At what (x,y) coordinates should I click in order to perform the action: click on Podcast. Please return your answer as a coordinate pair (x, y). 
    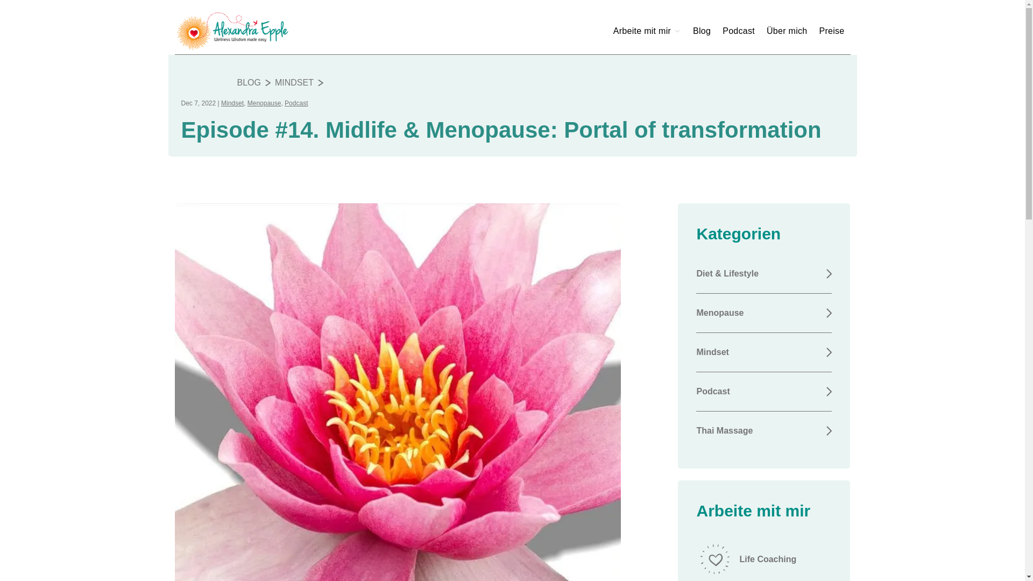
    Looking at the image, I should click on (738, 30).